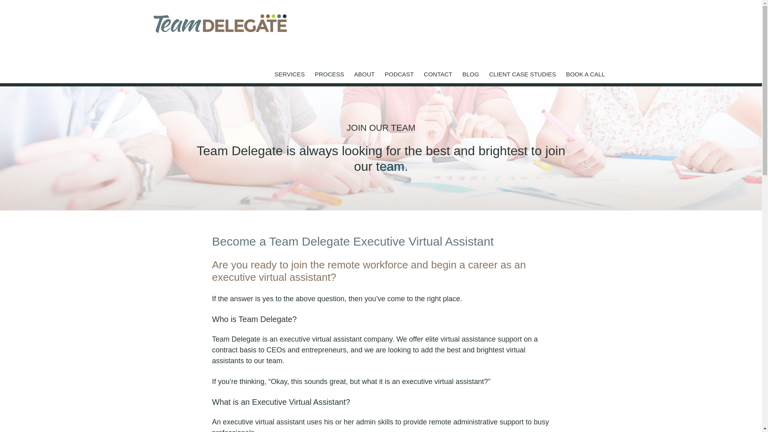  Describe the element at coordinates (220, 23) in the screenshot. I see `Team Delegate` at that location.